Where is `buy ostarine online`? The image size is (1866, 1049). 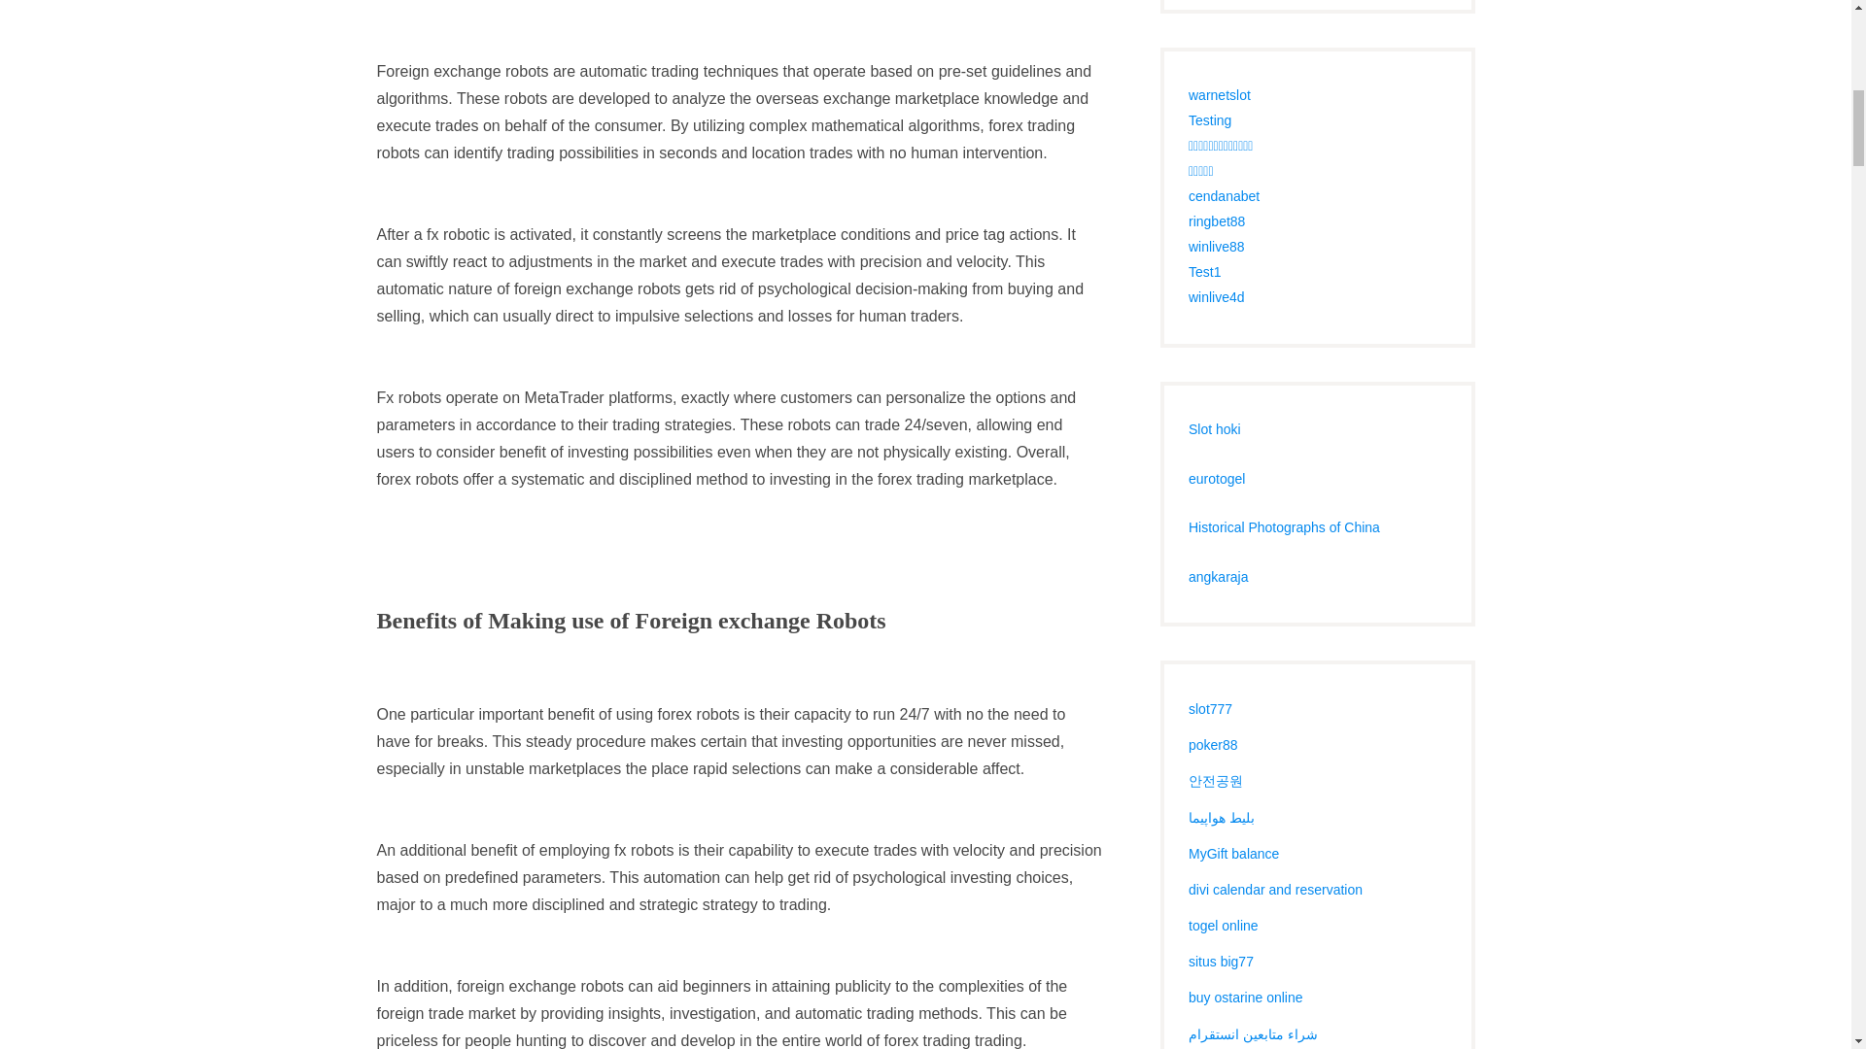 buy ostarine online is located at coordinates (1246, 997).